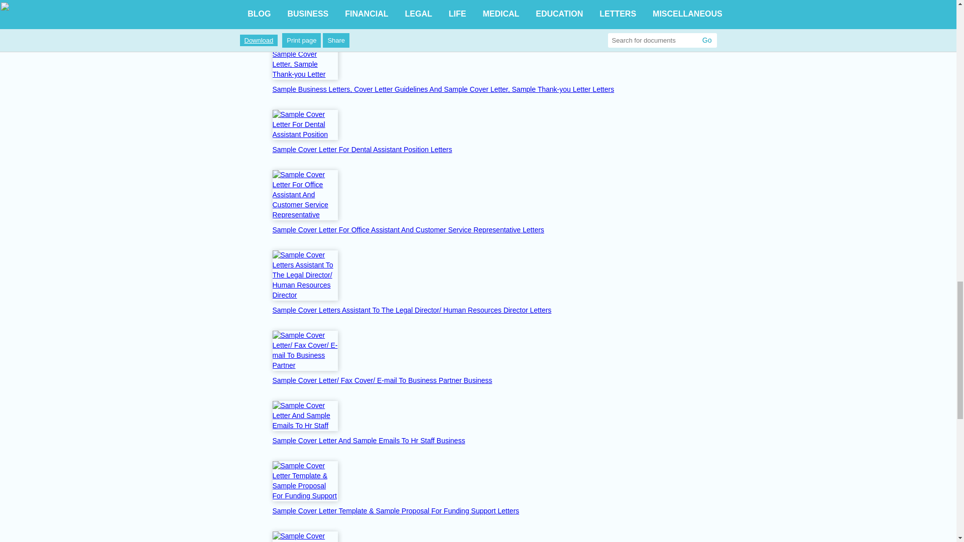 The image size is (964, 542). Describe the element at coordinates (350, 150) in the screenshot. I see `Sample Cover Letter For Dental Assistant Position` at that location.